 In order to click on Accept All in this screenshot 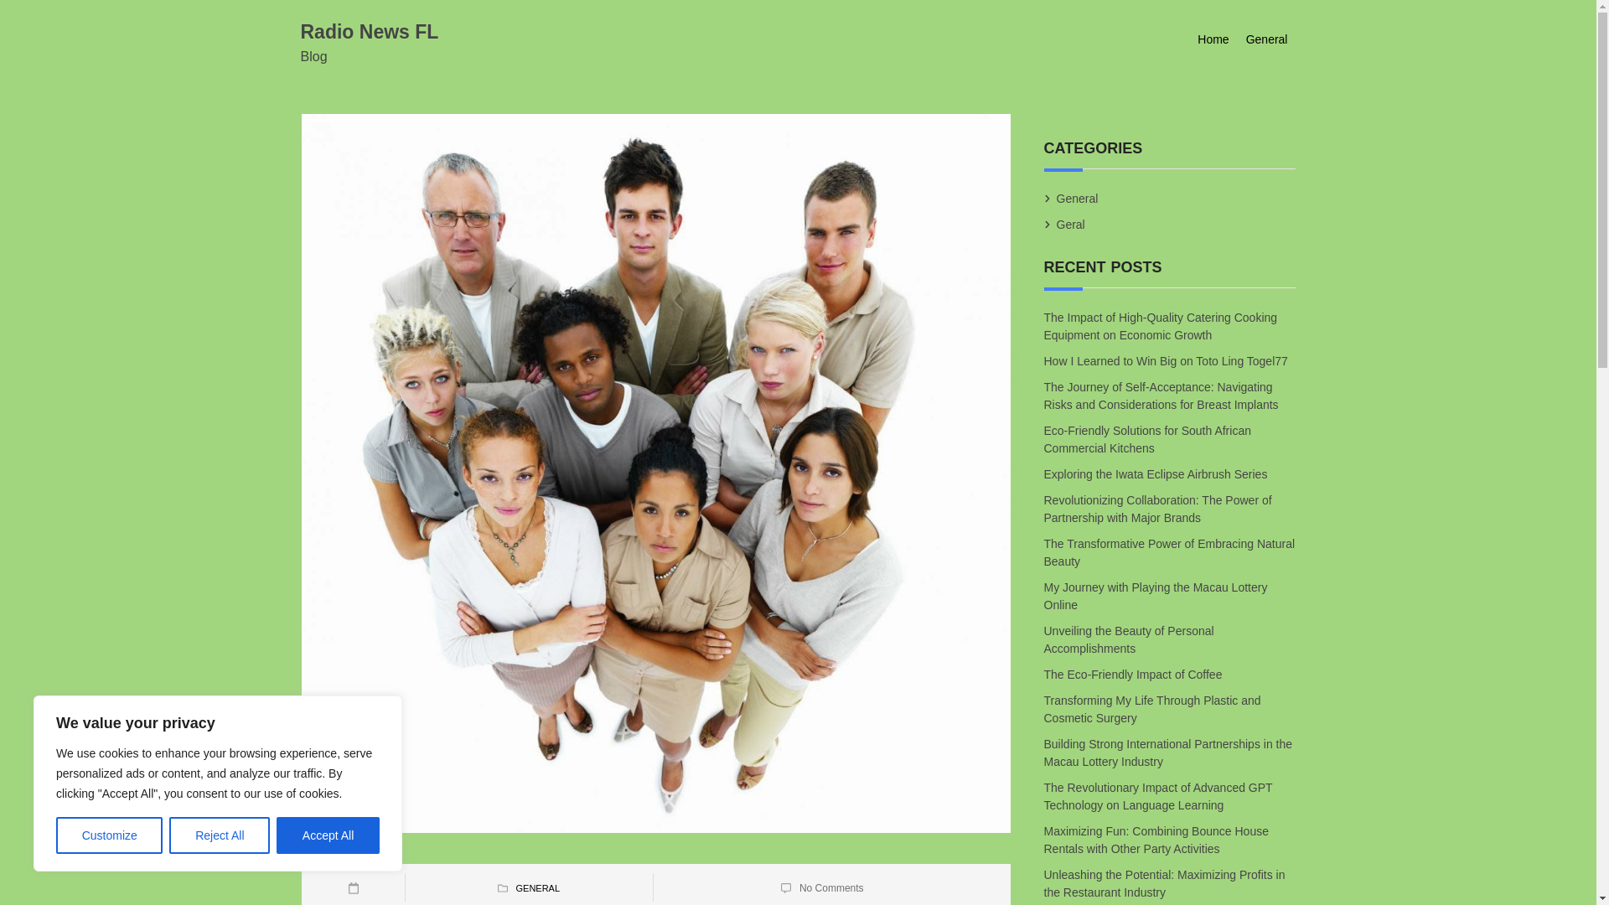, I will do `click(329, 835)`.